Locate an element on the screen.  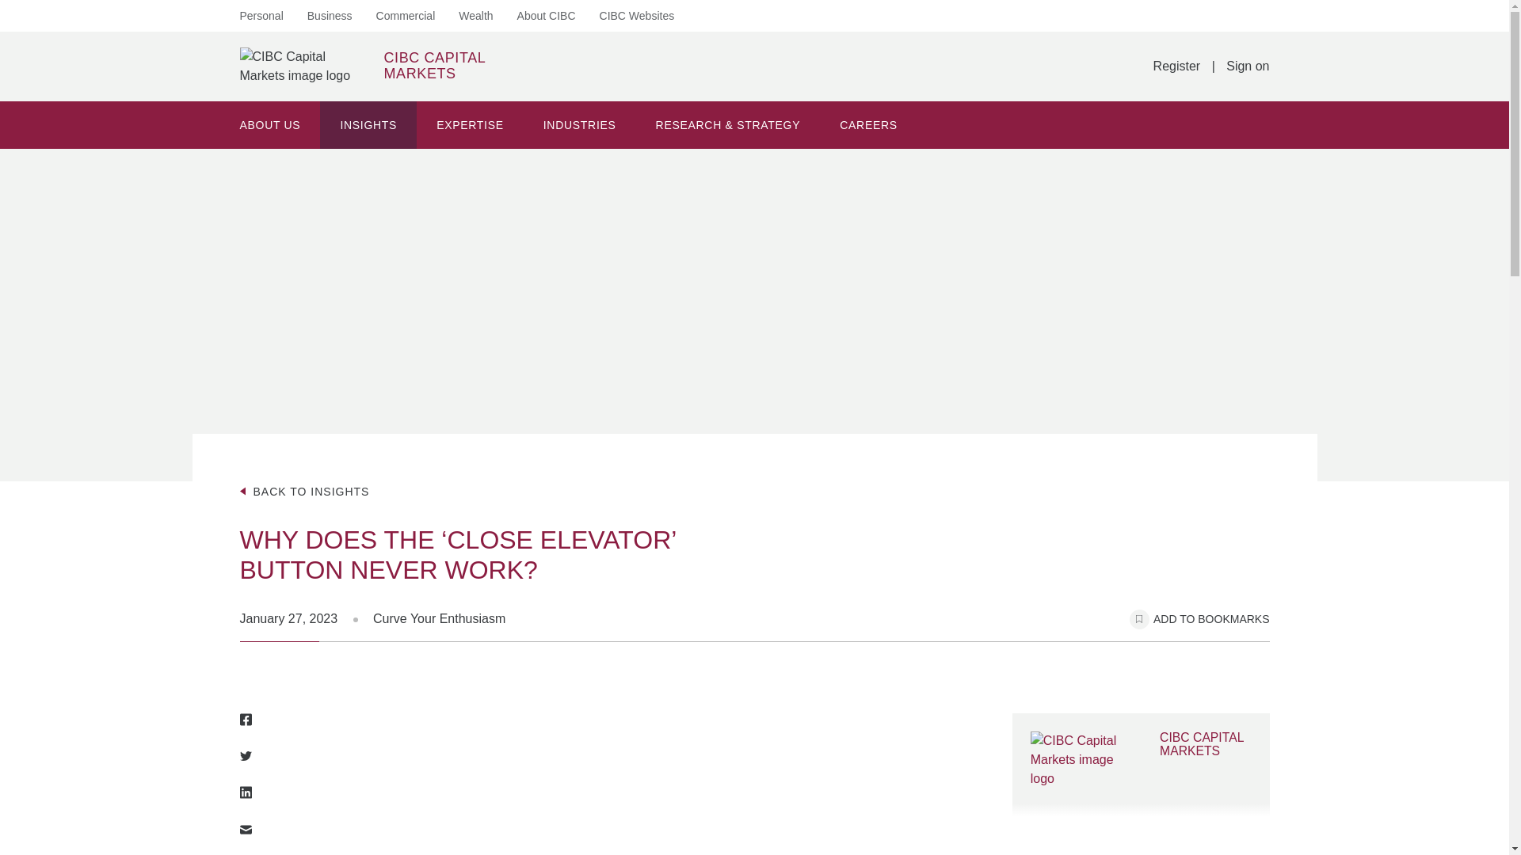
CIBC Websites is located at coordinates (361, 66).